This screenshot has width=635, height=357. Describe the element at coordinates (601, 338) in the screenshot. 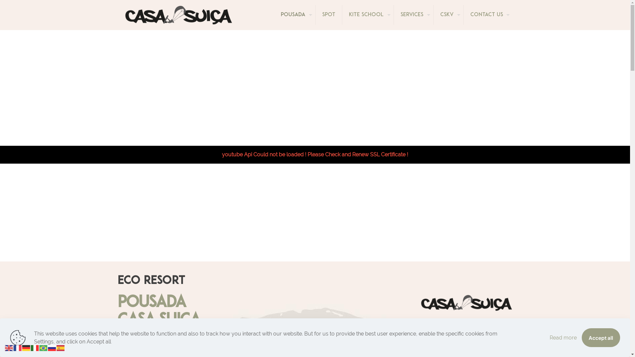

I see `Accept all` at that location.